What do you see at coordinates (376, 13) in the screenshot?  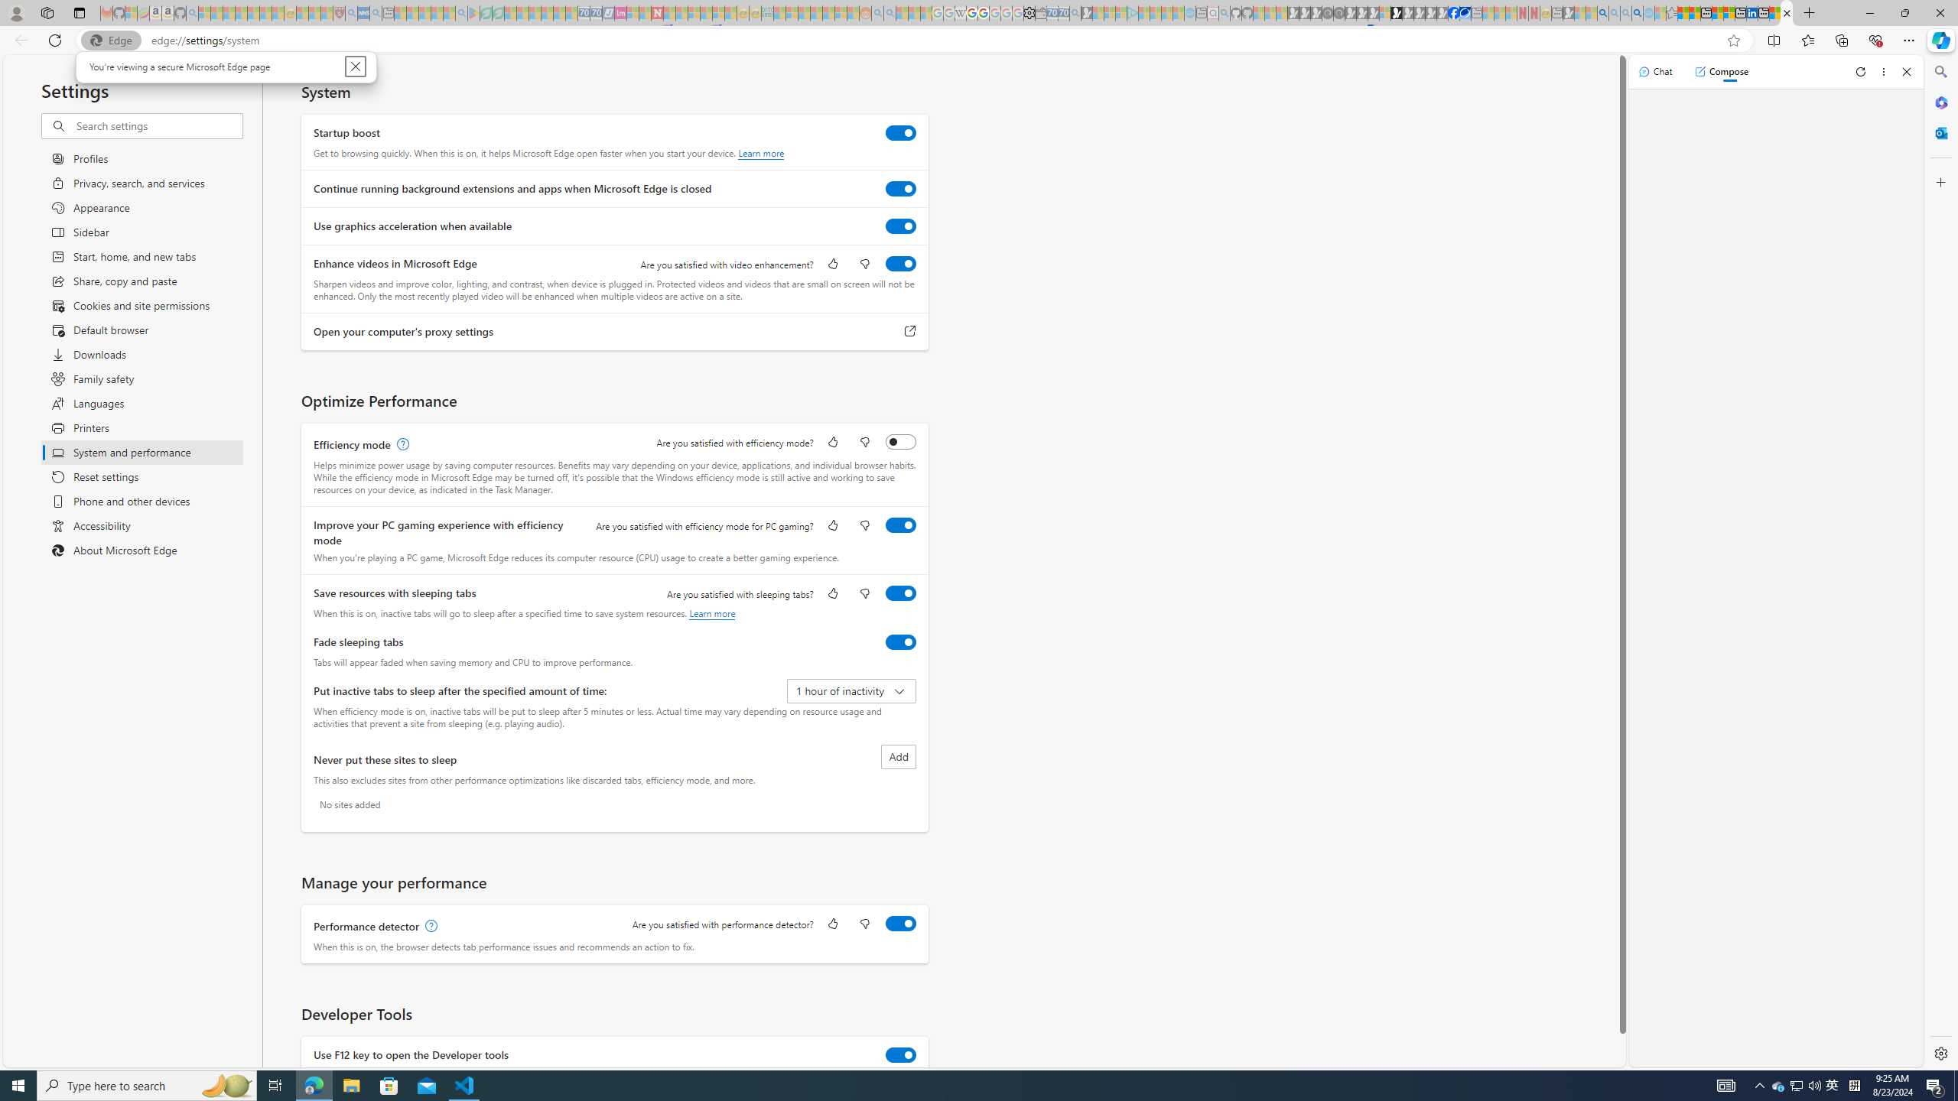 I see `utah sues federal government - Search - Sleeping` at bounding box center [376, 13].